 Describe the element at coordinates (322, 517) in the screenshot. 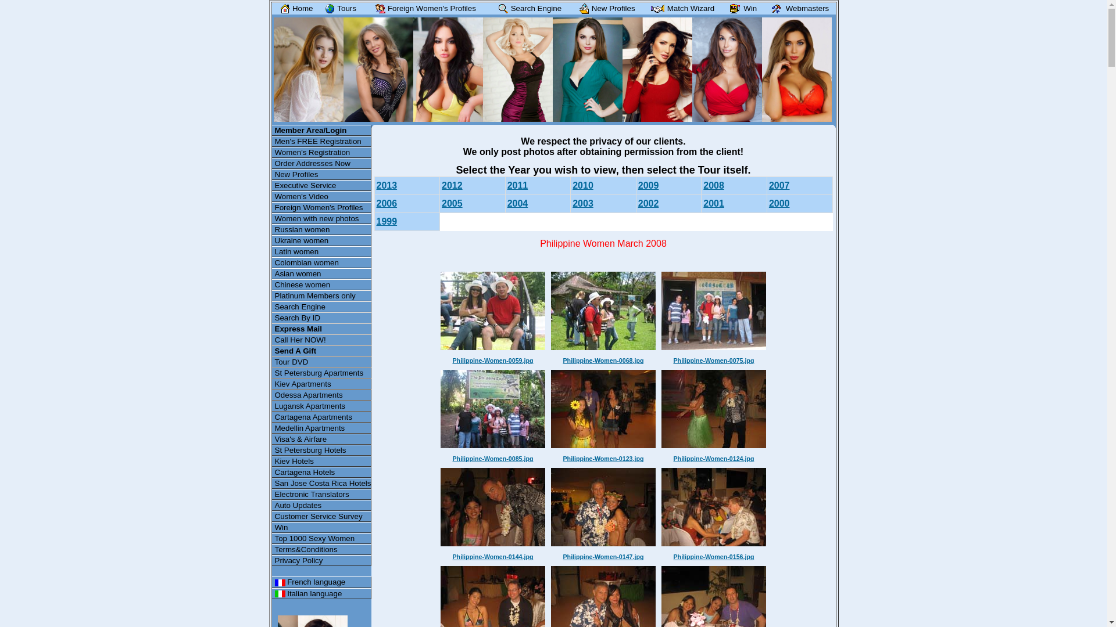

I see `Customer Service Survey` at that location.